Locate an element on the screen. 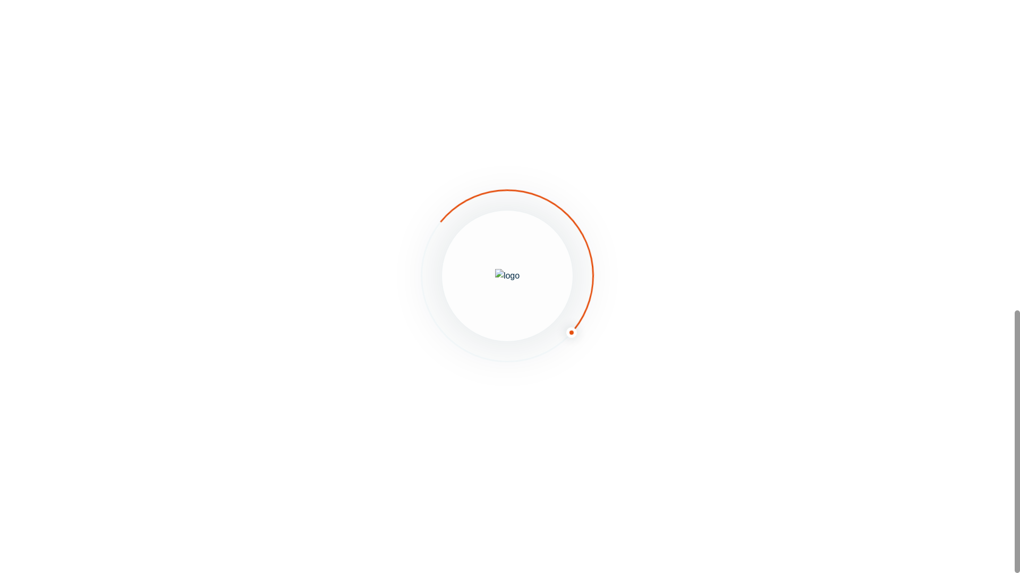 This screenshot has width=1020, height=573. Linkedin is located at coordinates (730, 314).